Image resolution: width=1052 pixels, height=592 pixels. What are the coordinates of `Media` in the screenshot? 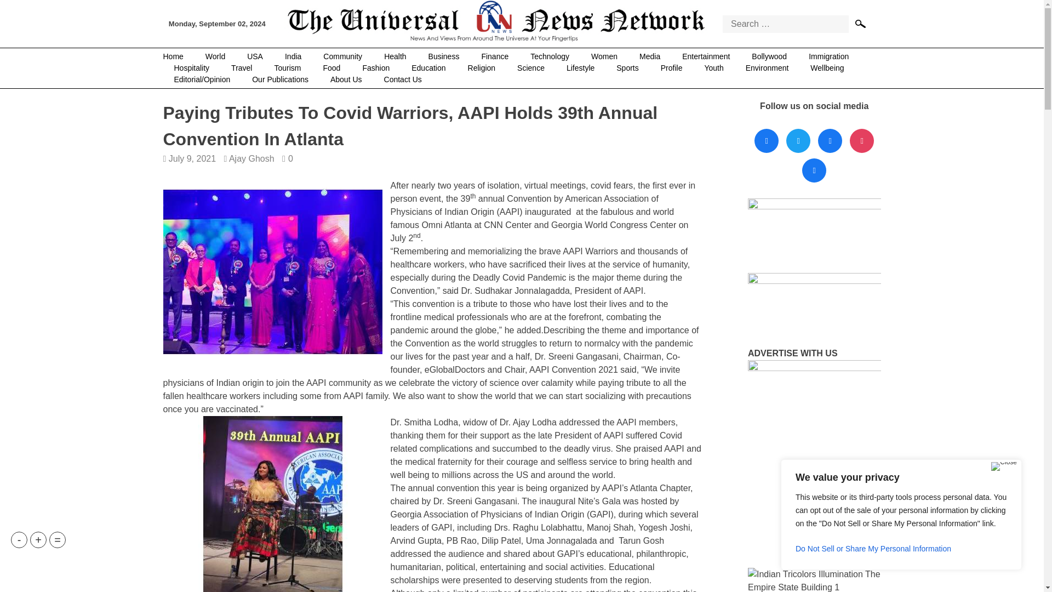 It's located at (649, 56).